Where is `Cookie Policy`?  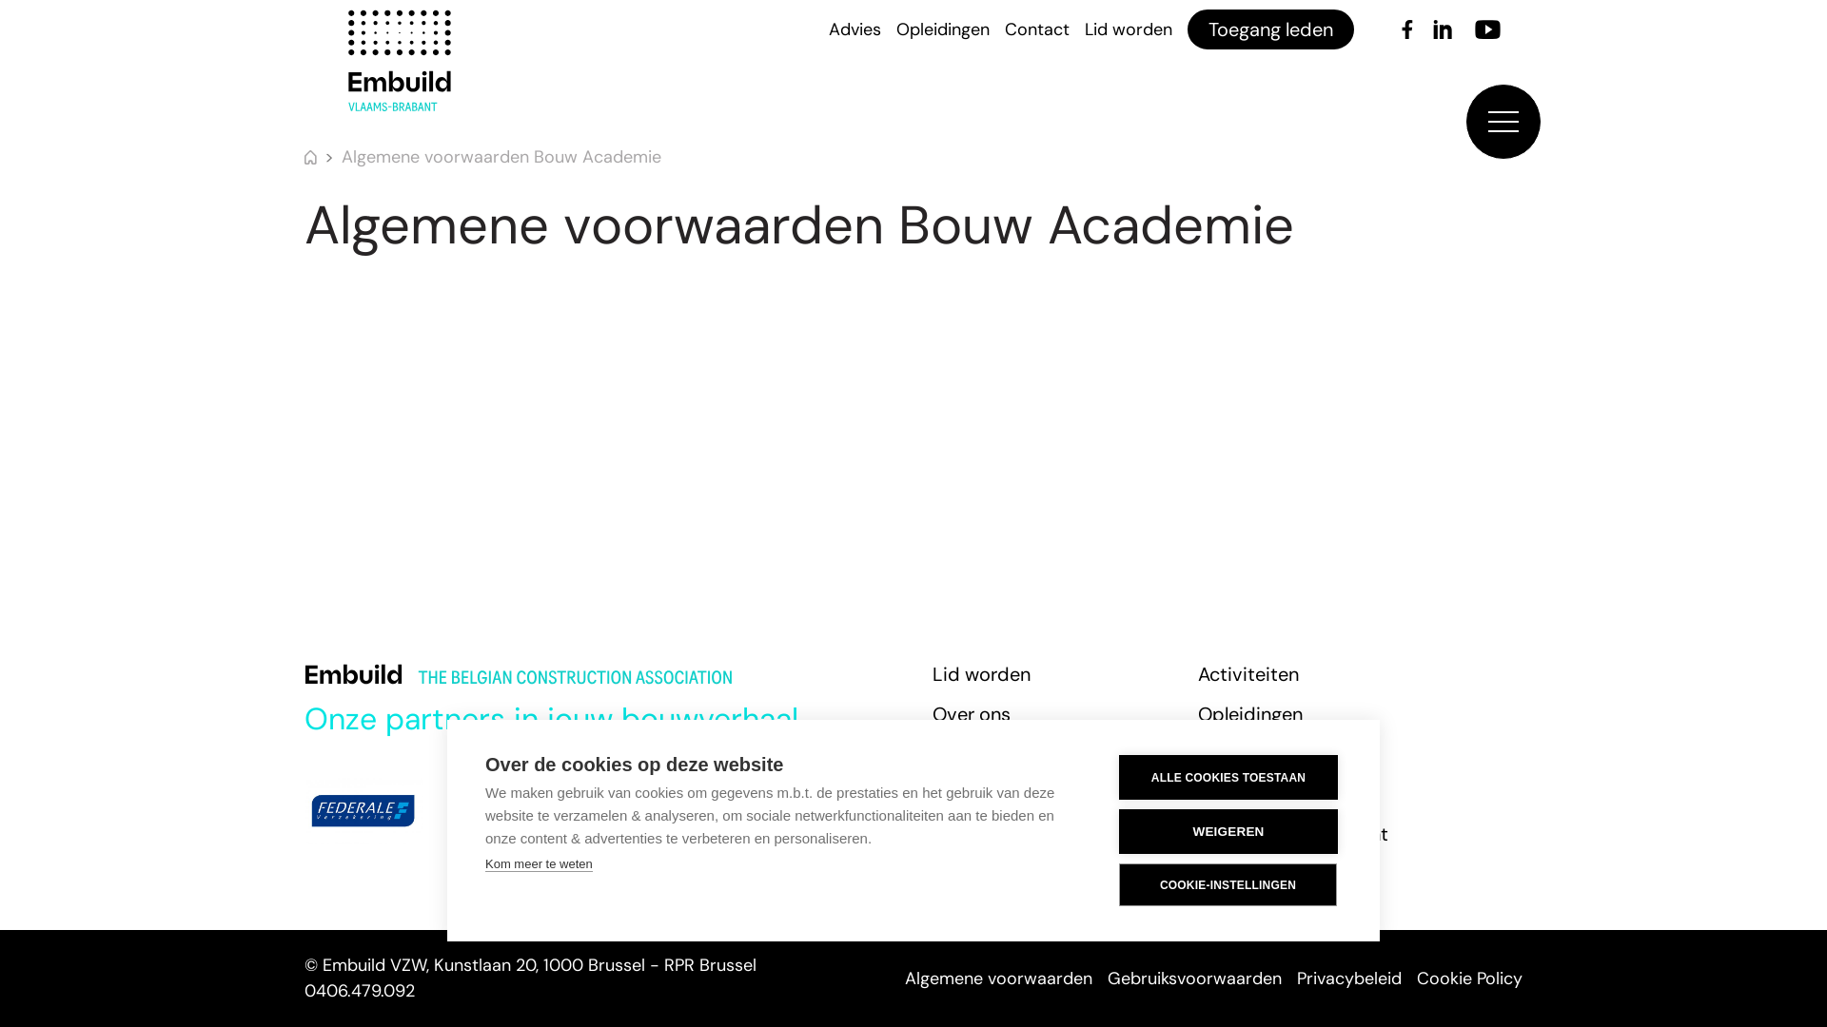 Cookie Policy is located at coordinates (1469, 978).